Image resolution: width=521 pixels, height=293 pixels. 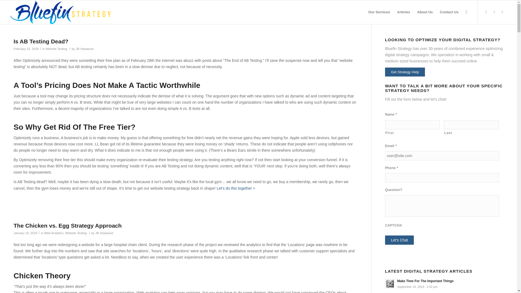 I want to click on Posts by JR Hopwood, so click(x=84, y=49).